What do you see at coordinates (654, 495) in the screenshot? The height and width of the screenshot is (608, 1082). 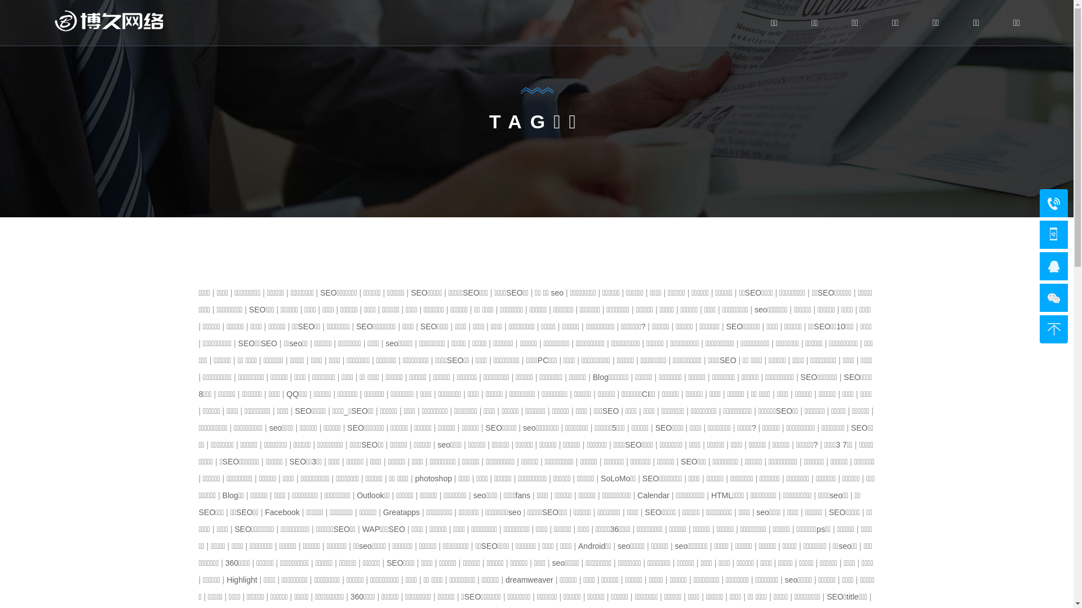 I see `Calendar` at bounding box center [654, 495].